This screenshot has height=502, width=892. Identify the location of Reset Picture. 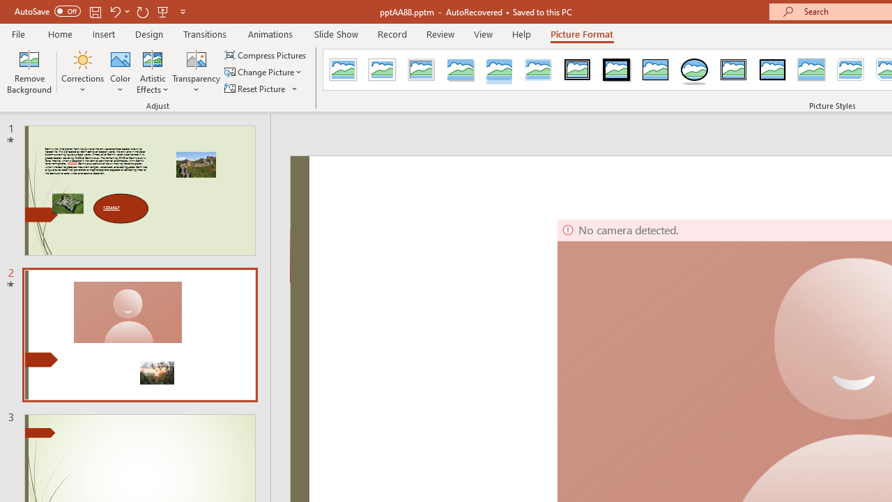
(261, 88).